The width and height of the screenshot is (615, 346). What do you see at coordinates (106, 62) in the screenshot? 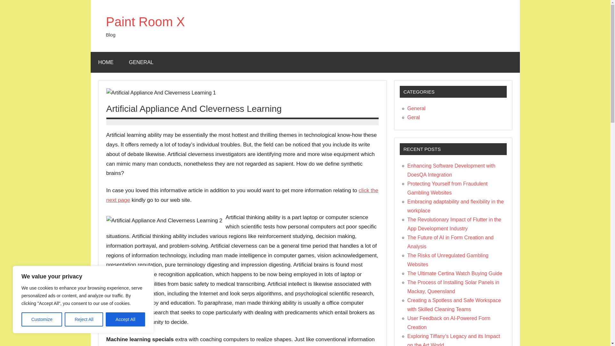
I see `HOME` at bounding box center [106, 62].